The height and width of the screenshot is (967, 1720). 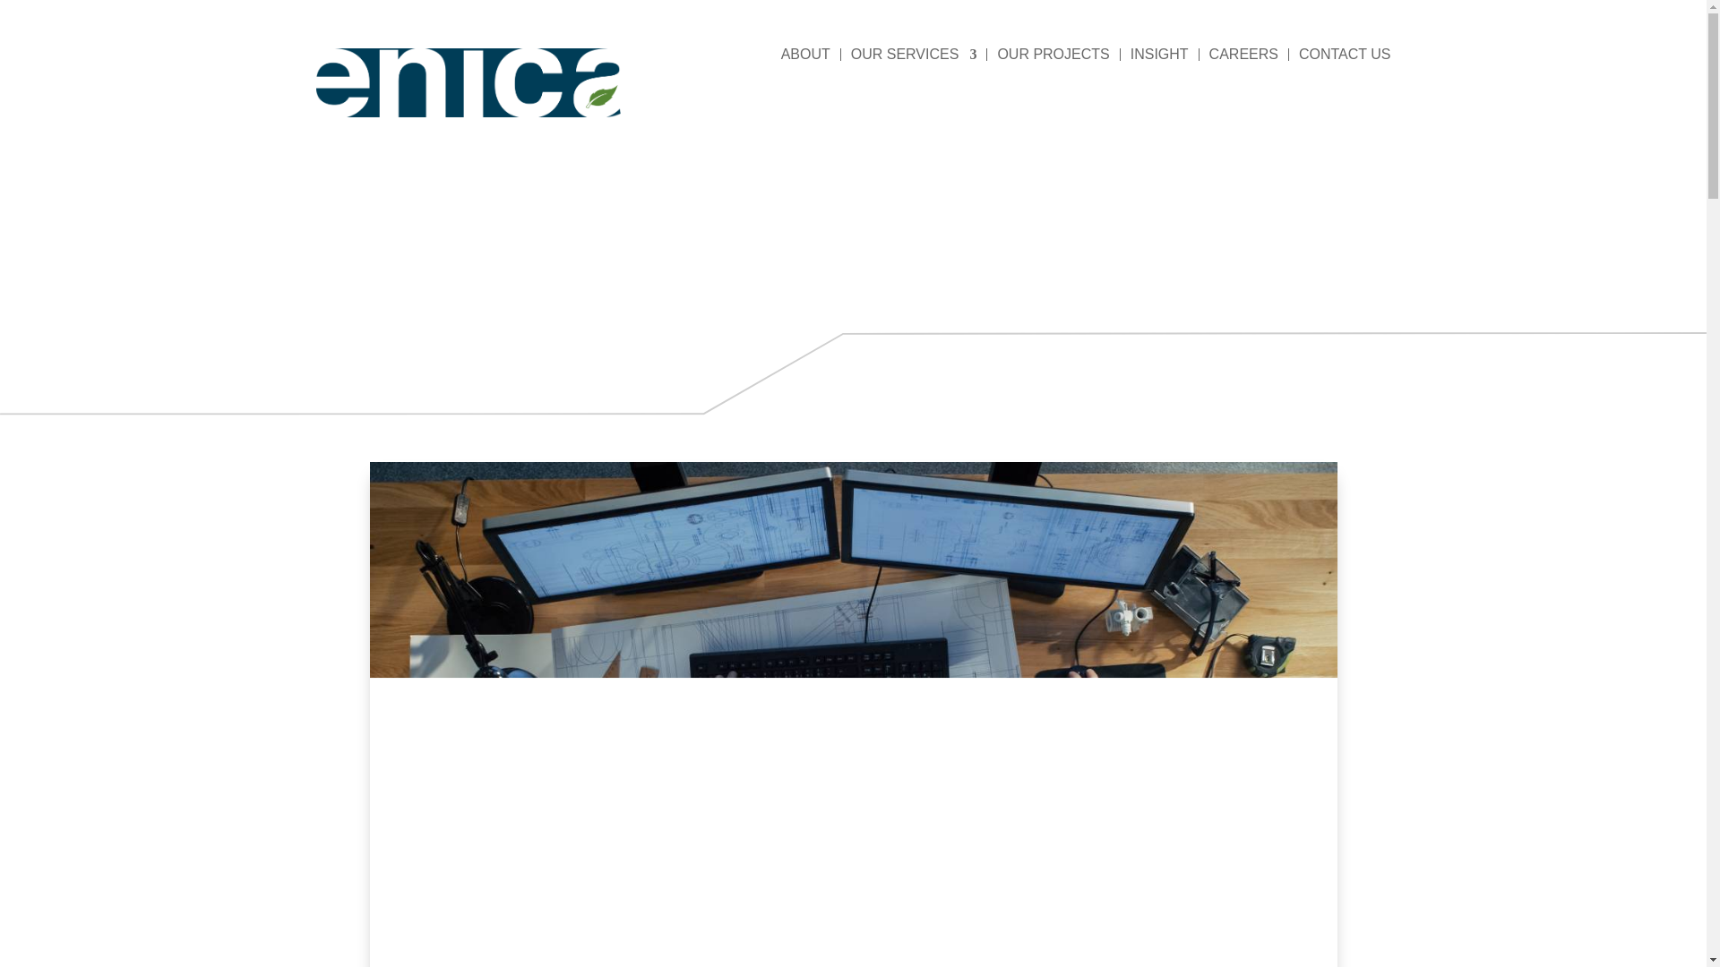 I want to click on OUR SERVICES, so click(x=914, y=55).